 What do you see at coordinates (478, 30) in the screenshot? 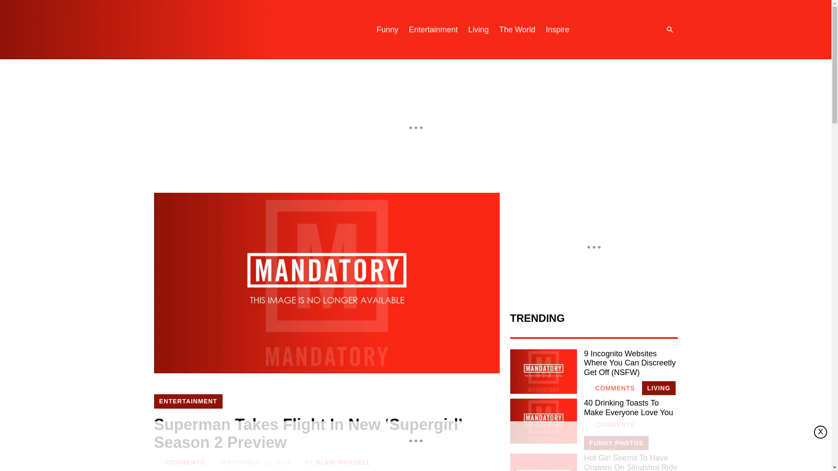
I see `Living` at bounding box center [478, 30].